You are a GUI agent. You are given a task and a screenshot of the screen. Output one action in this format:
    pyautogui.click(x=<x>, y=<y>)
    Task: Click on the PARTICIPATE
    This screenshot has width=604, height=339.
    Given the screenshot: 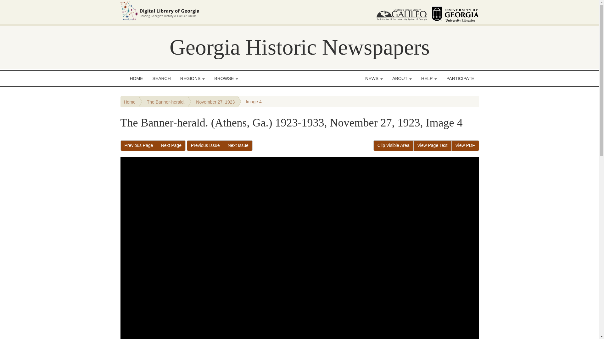 What is the action you would take?
    pyautogui.click(x=460, y=78)
    